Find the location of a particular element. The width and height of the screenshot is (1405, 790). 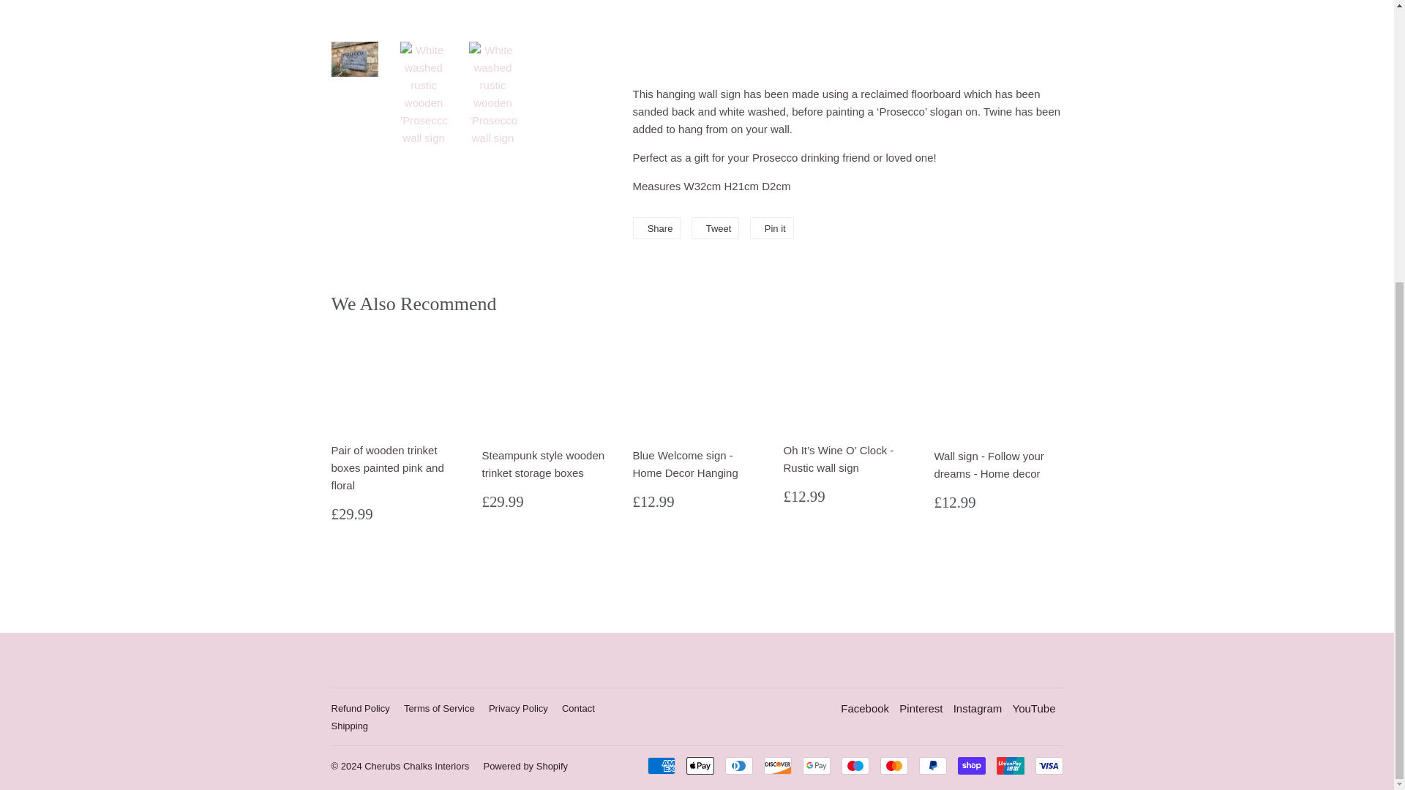

Visa is located at coordinates (1048, 765).